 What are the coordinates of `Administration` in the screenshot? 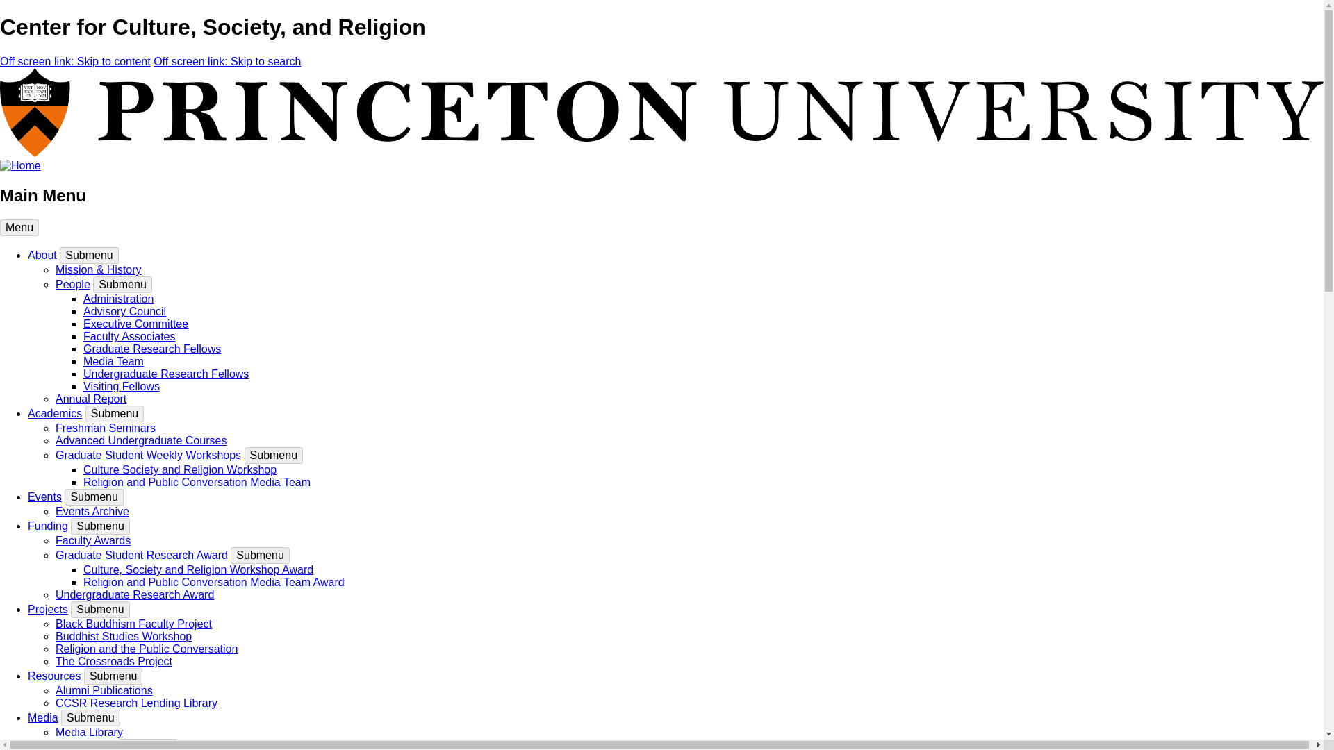 It's located at (118, 299).